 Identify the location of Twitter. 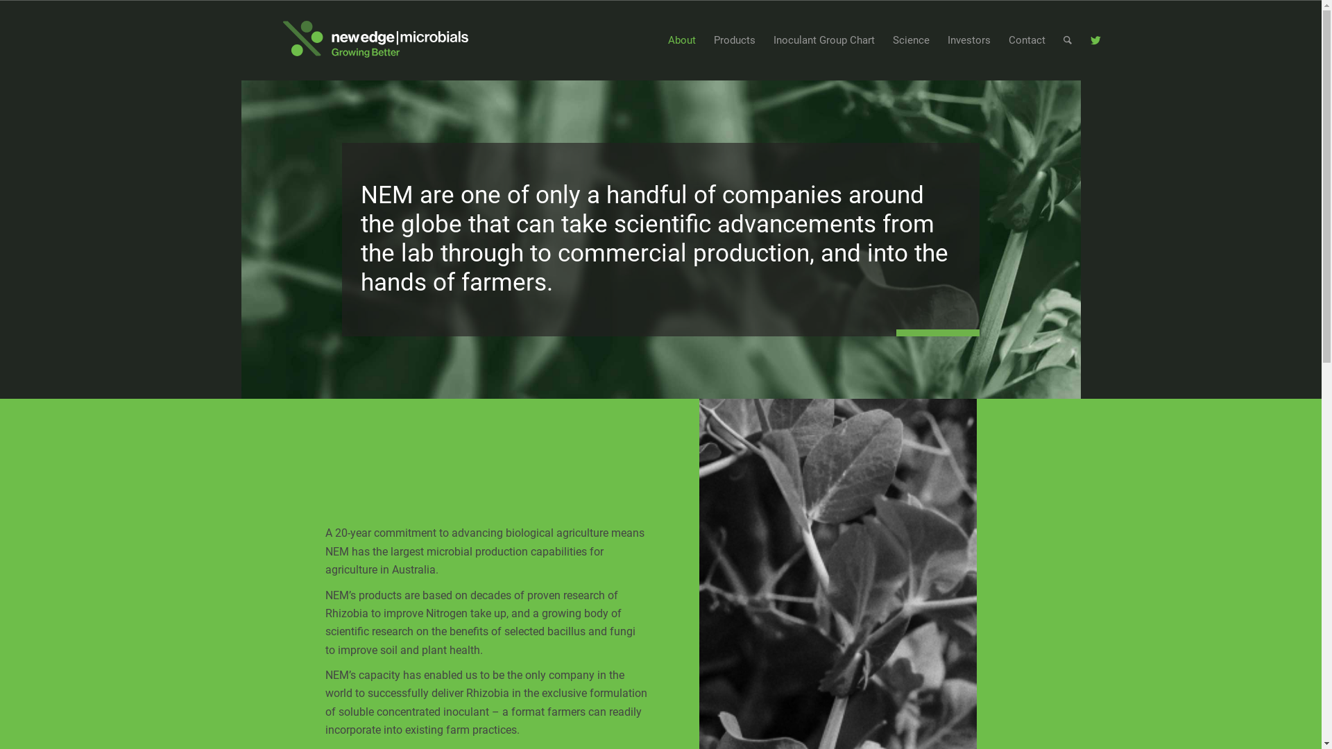
(1095, 40).